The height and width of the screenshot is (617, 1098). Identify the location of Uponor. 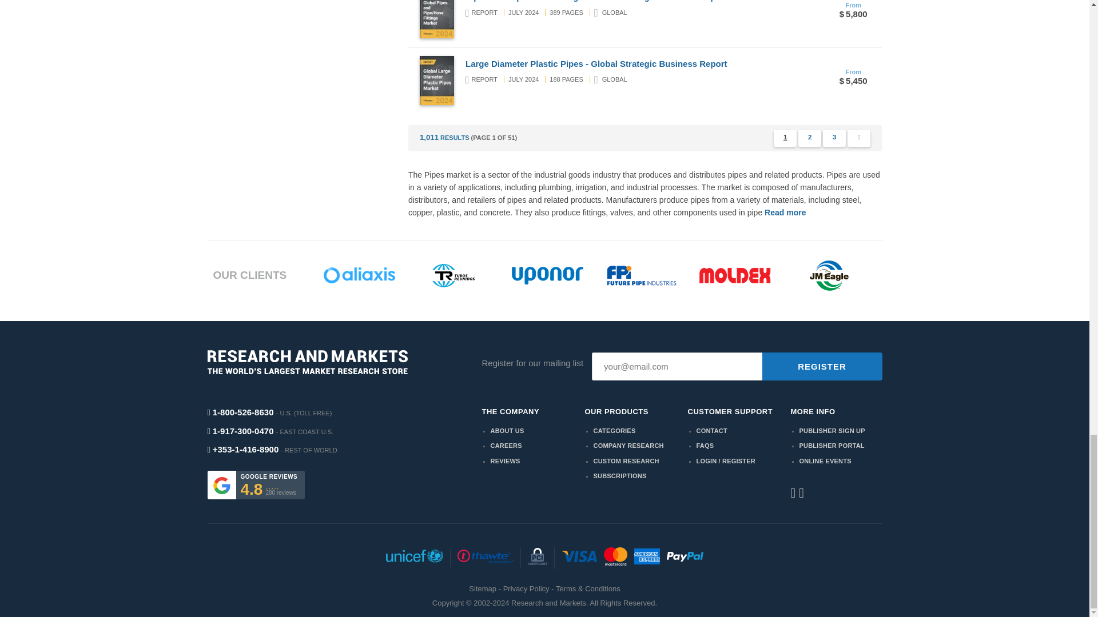
(547, 275).